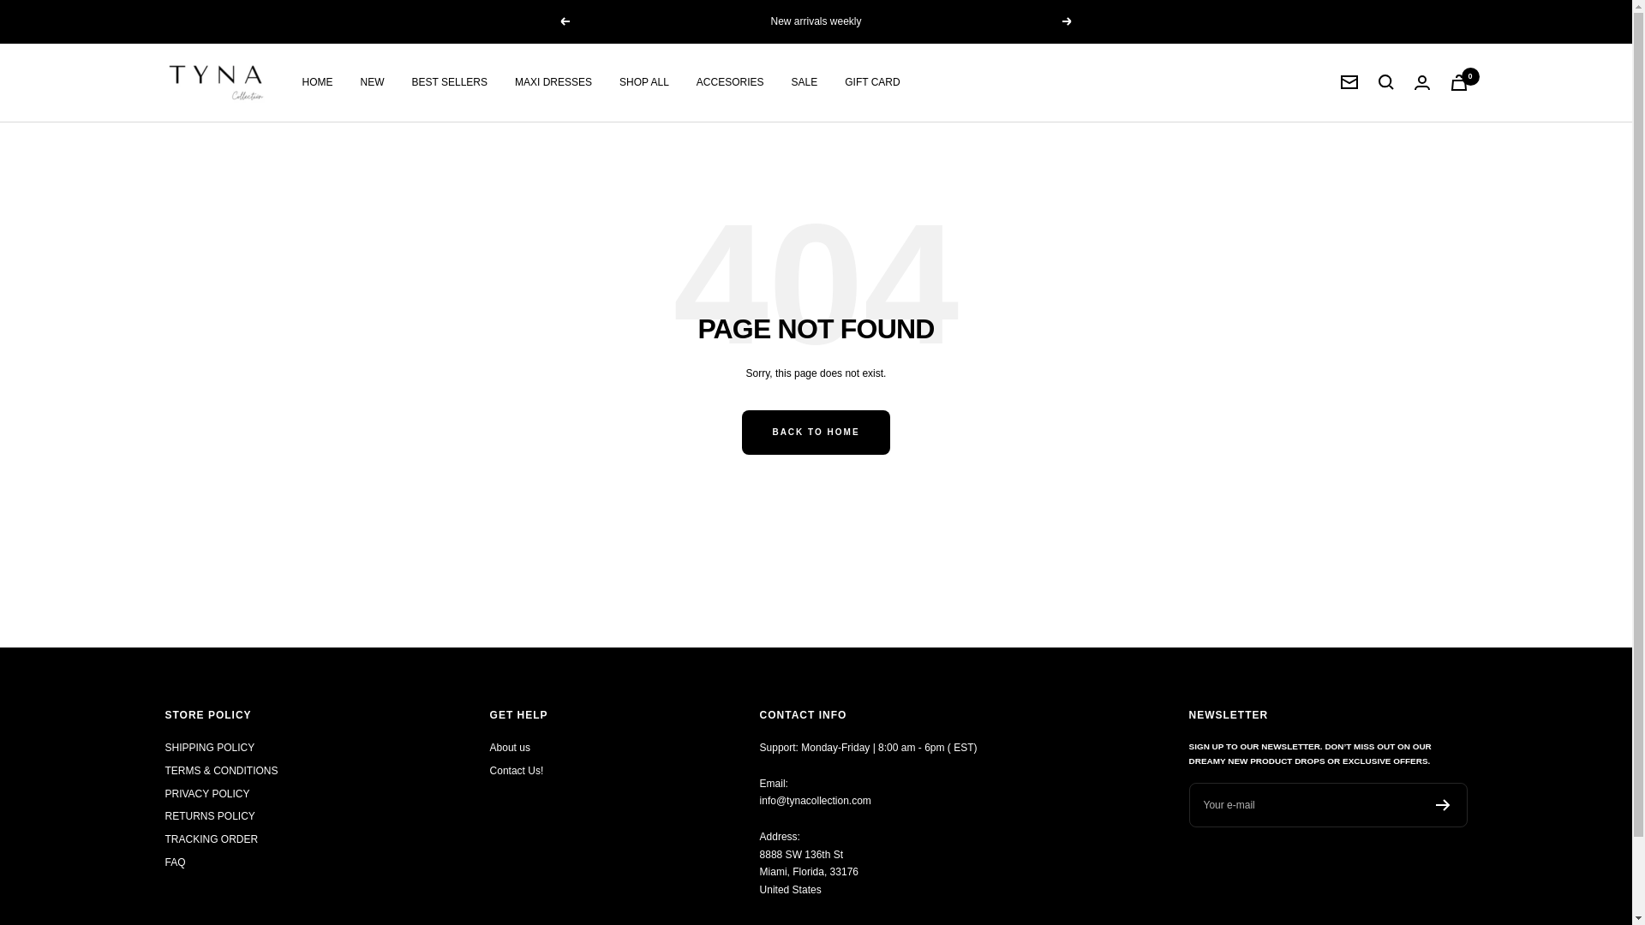 The width and height of the screenshot is (1645, 925). I want to click on AD, so click(278, 671).